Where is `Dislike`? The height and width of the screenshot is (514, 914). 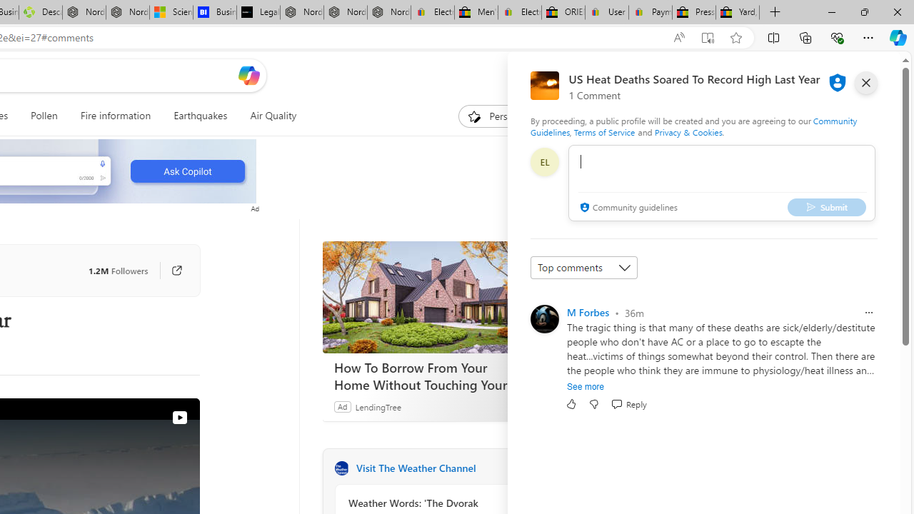 Dislike is located at coordinates (594, 404).